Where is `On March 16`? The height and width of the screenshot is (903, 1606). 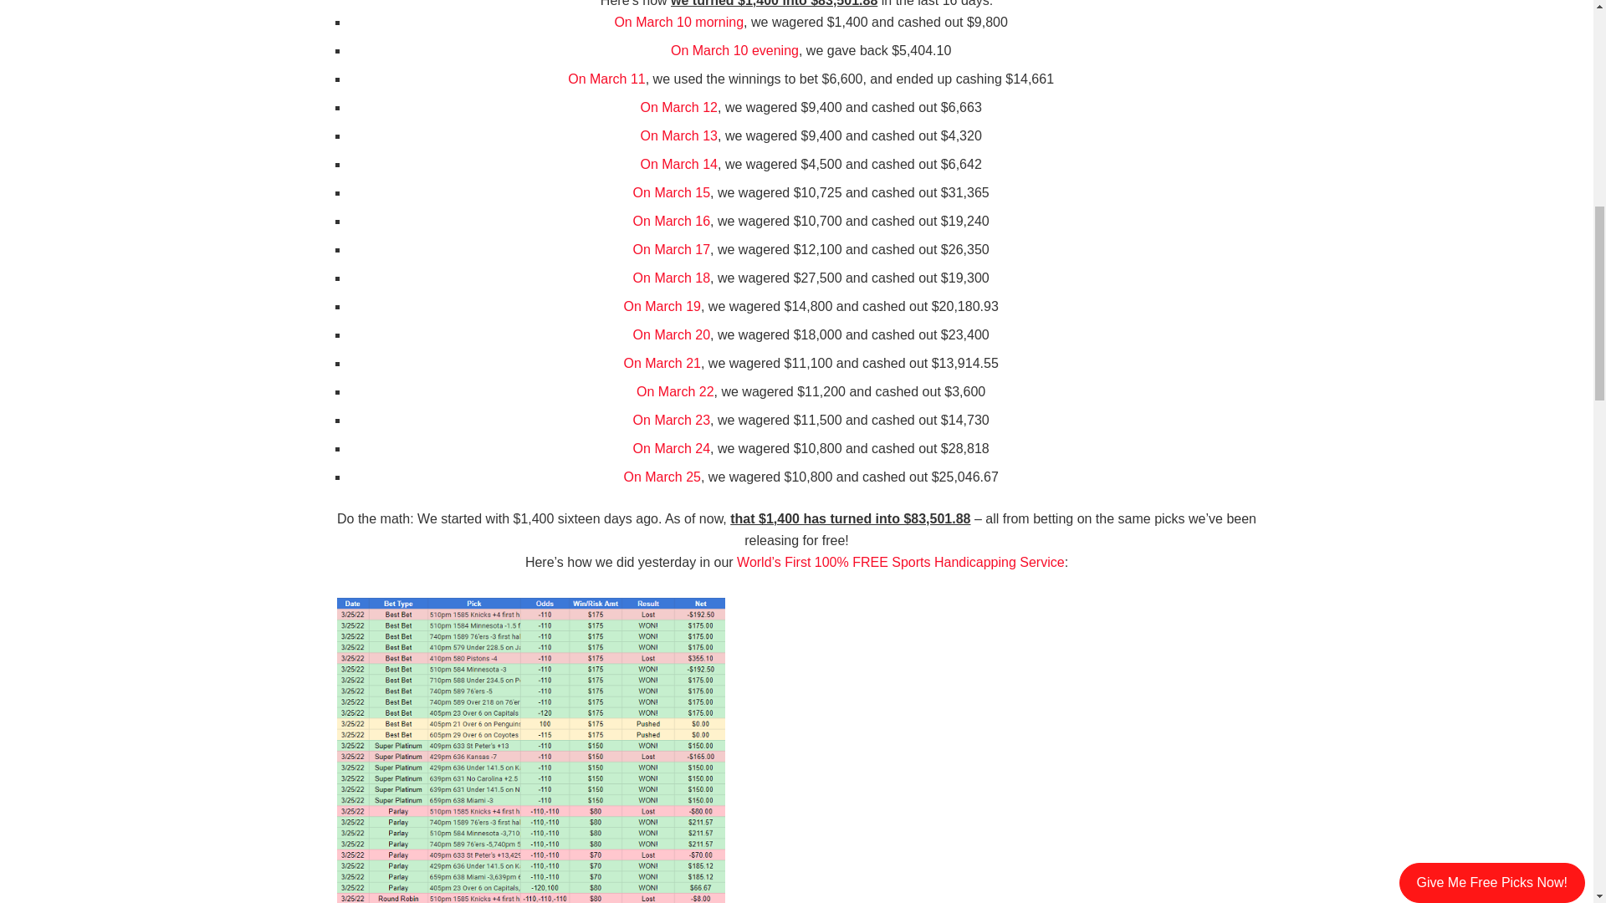 On March 16 is located at coordinates (671, 221).